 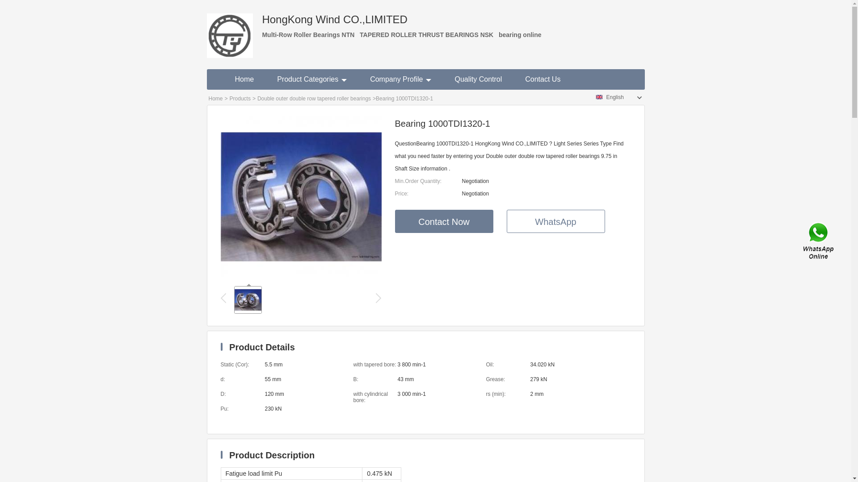 I want to click on WhatsApp, so click(x=556, y=221).